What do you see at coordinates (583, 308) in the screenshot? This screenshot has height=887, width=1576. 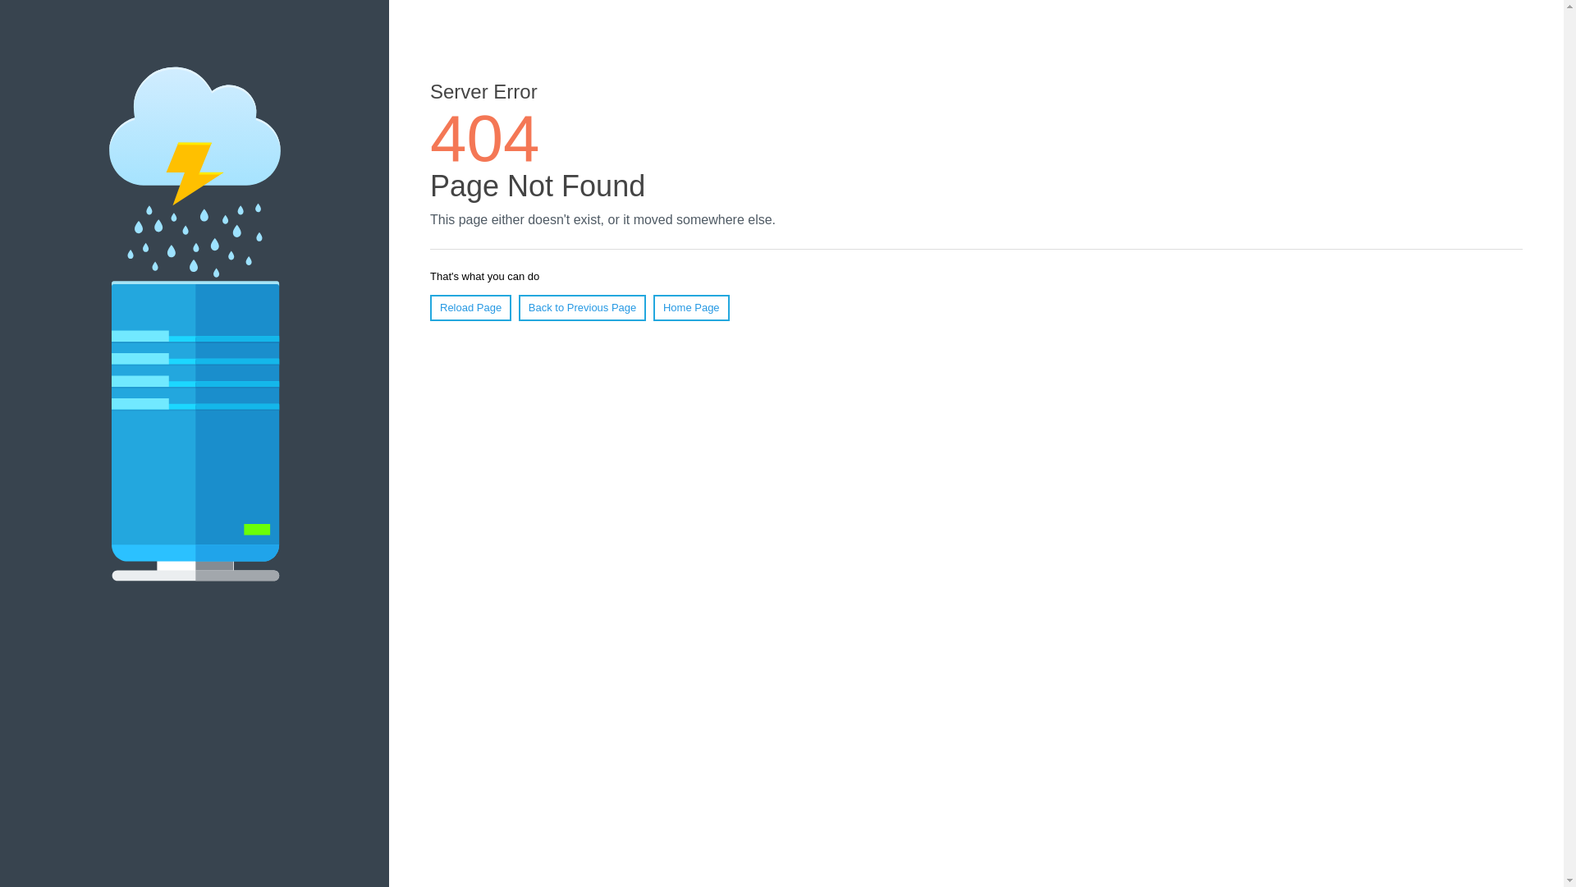 I see `Back to Previous Page` at bounding box center [583, 308].